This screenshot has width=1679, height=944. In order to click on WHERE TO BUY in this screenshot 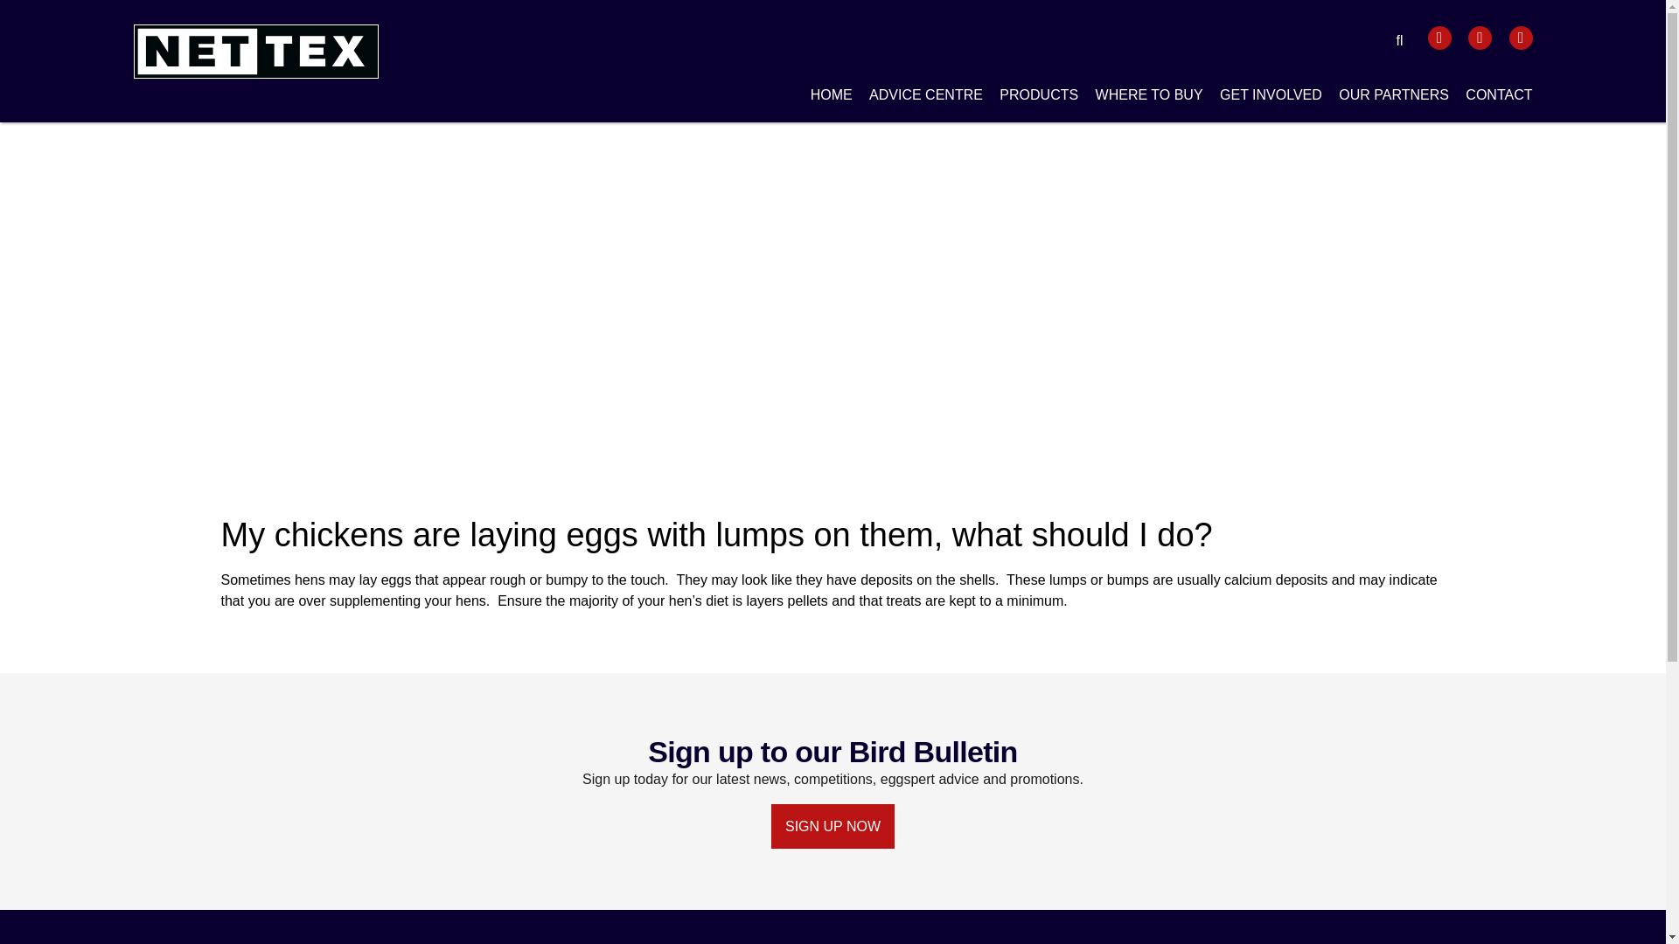, I will do `click(1149, 98)`.